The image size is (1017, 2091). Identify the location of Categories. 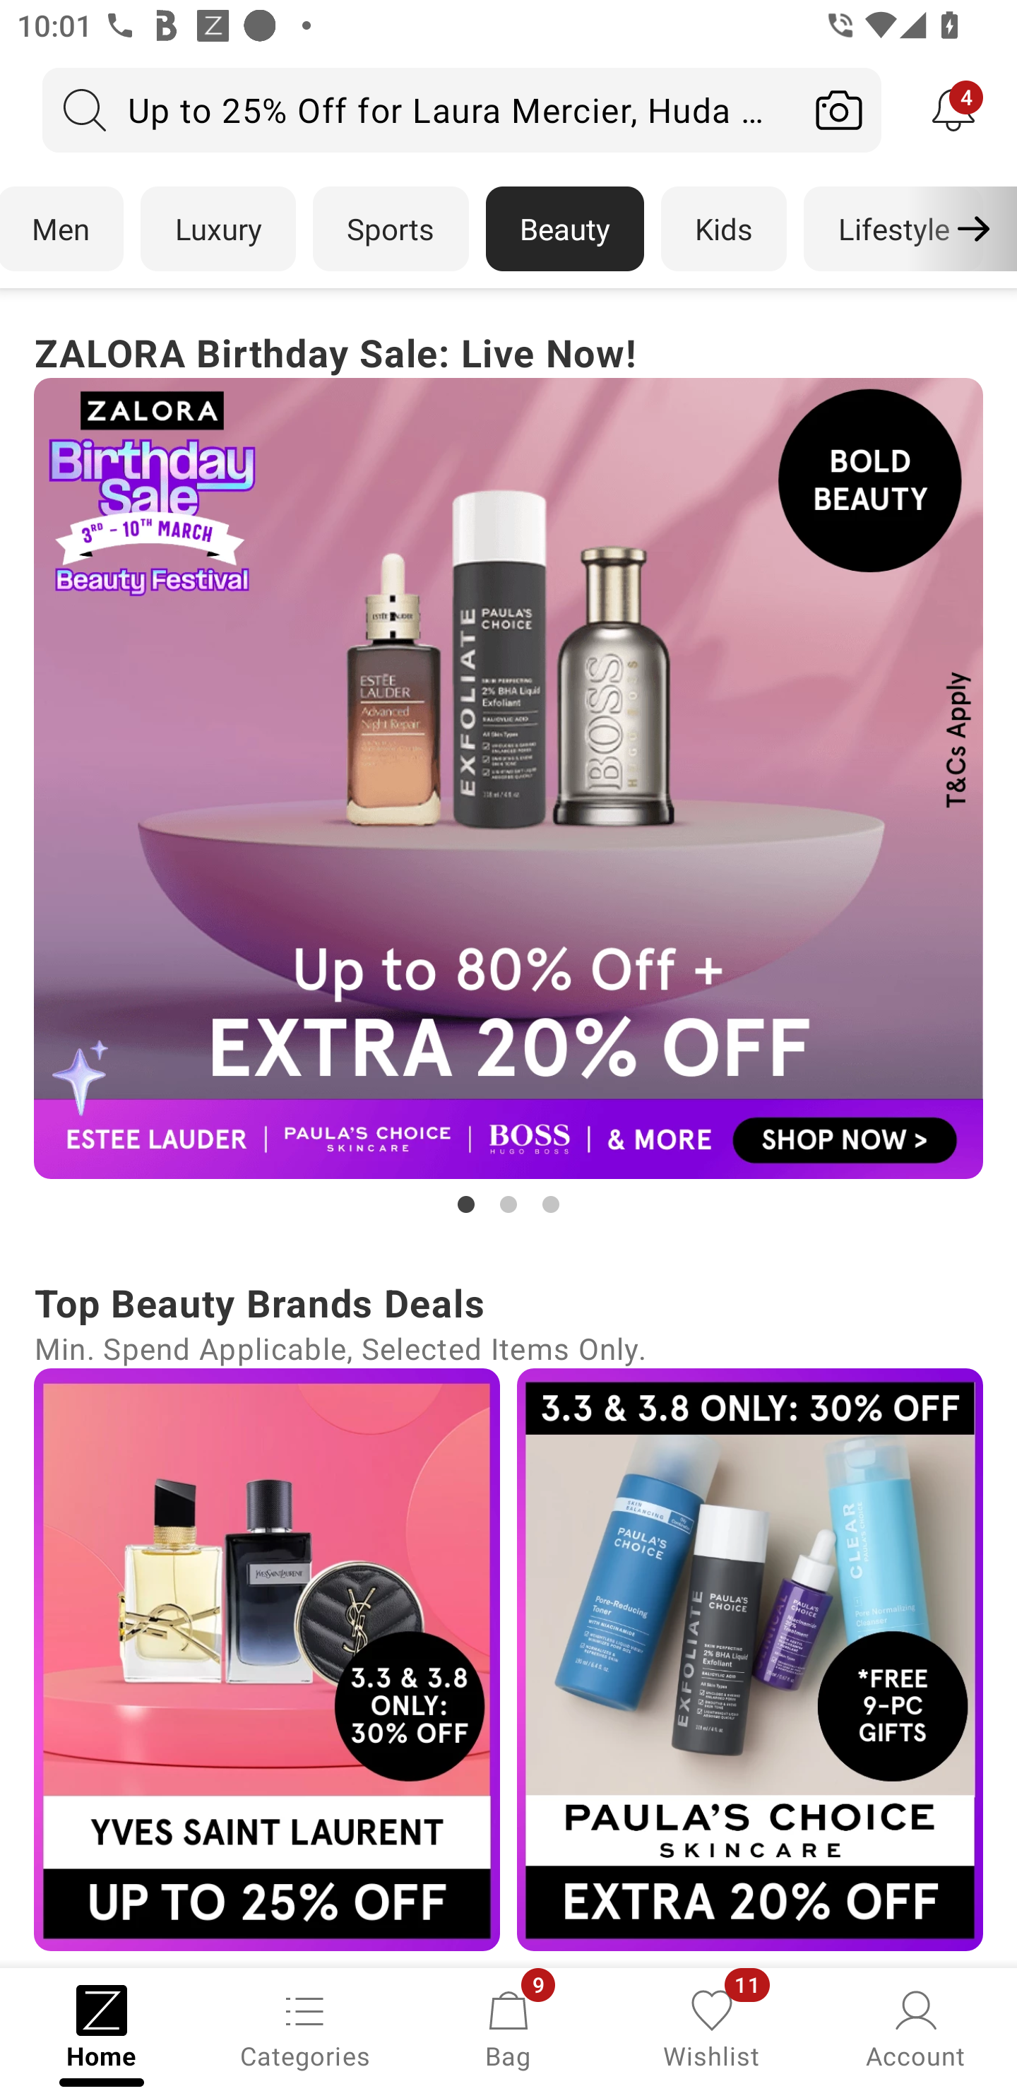
(305, 2027).